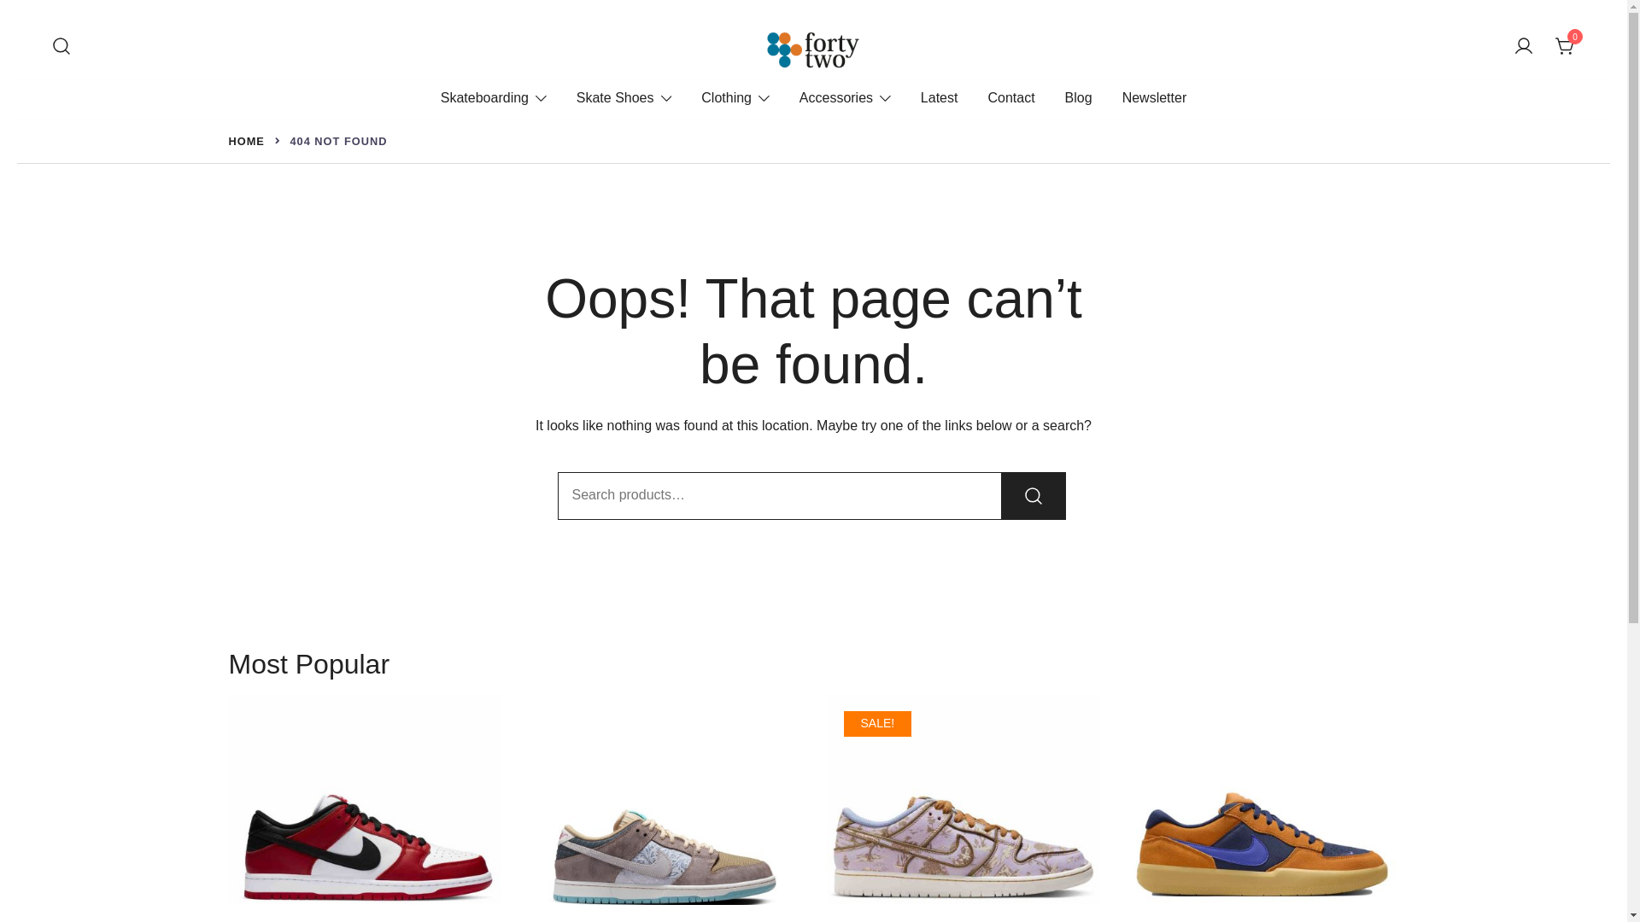  What do you see at coordinates (835, 98) in the screenshot?
I see `Accessories` at bounding box center [835, 98].